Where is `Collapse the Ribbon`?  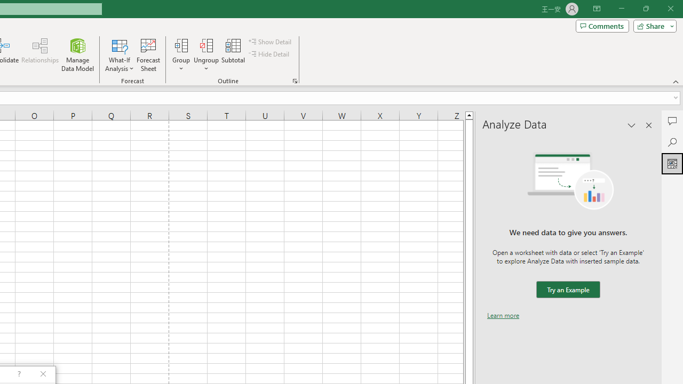
Collapse the Ribbon is located at coordinates (676, 81).